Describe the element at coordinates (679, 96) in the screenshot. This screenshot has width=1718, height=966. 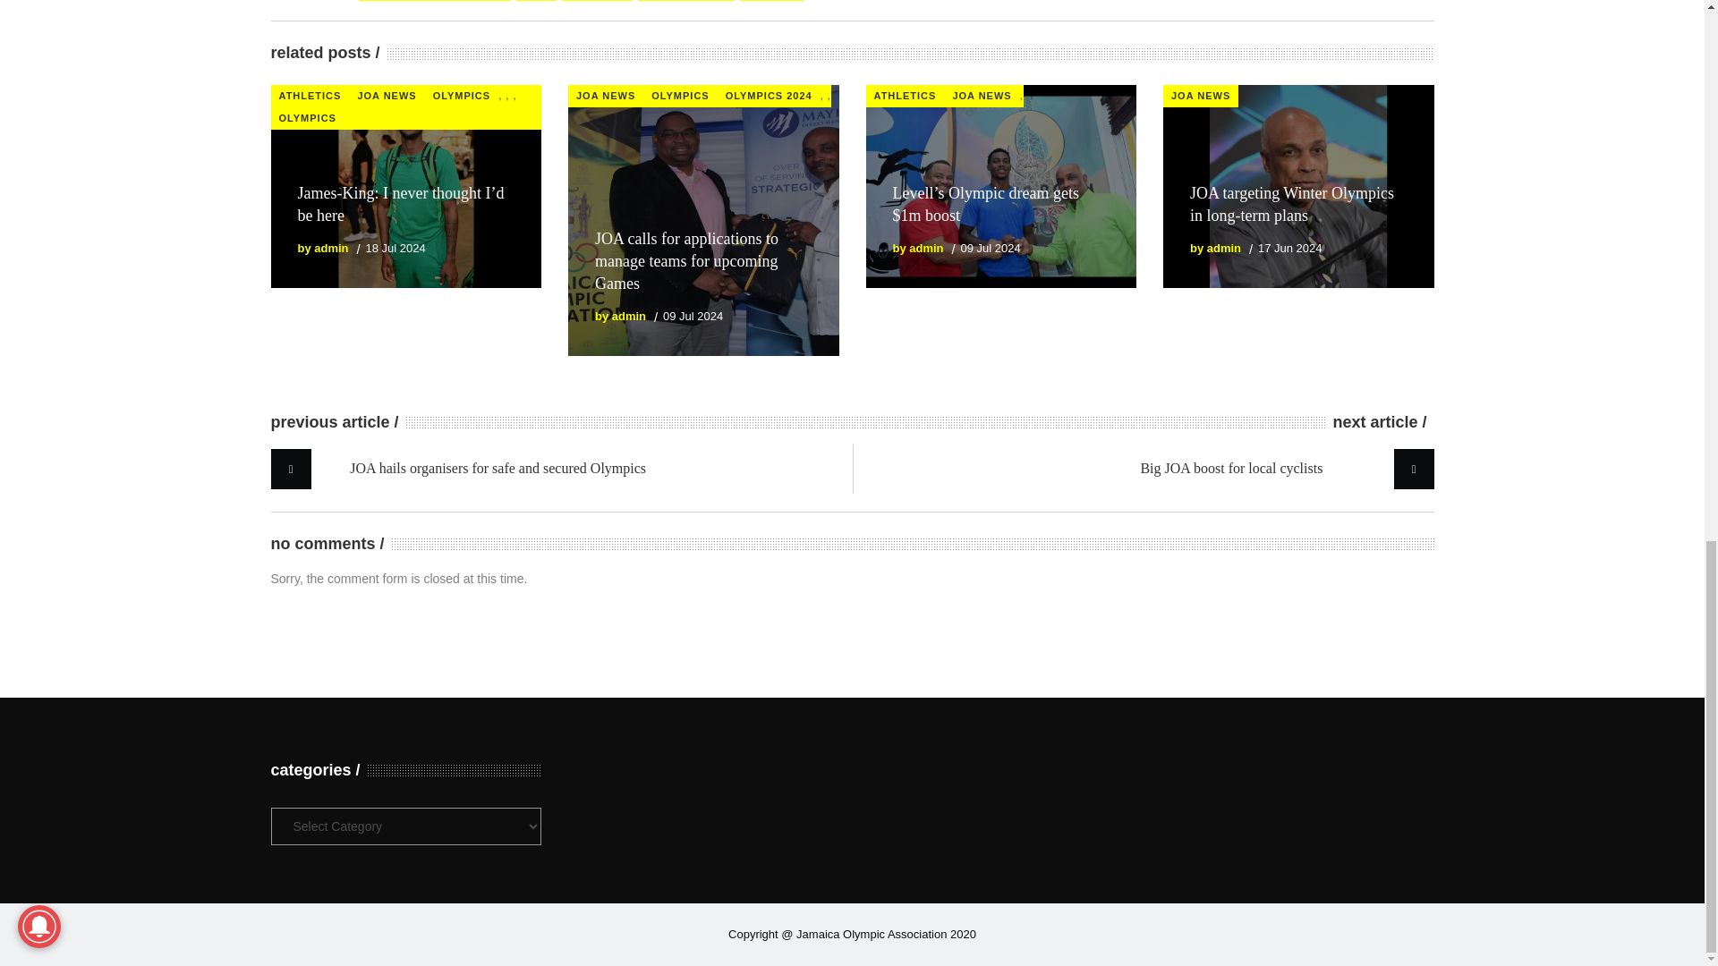
I see `OLYMPICS` at that location.